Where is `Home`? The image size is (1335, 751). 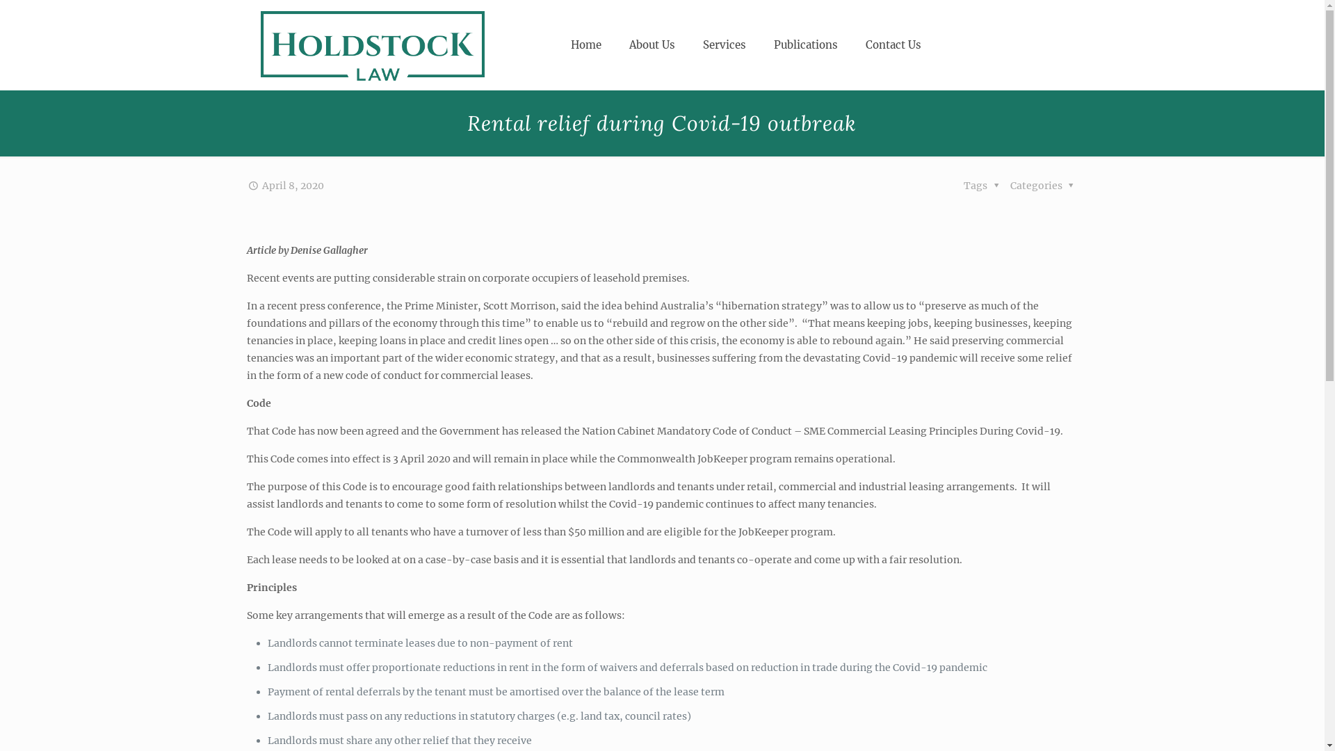 Home is located at coordinates (586, 45).